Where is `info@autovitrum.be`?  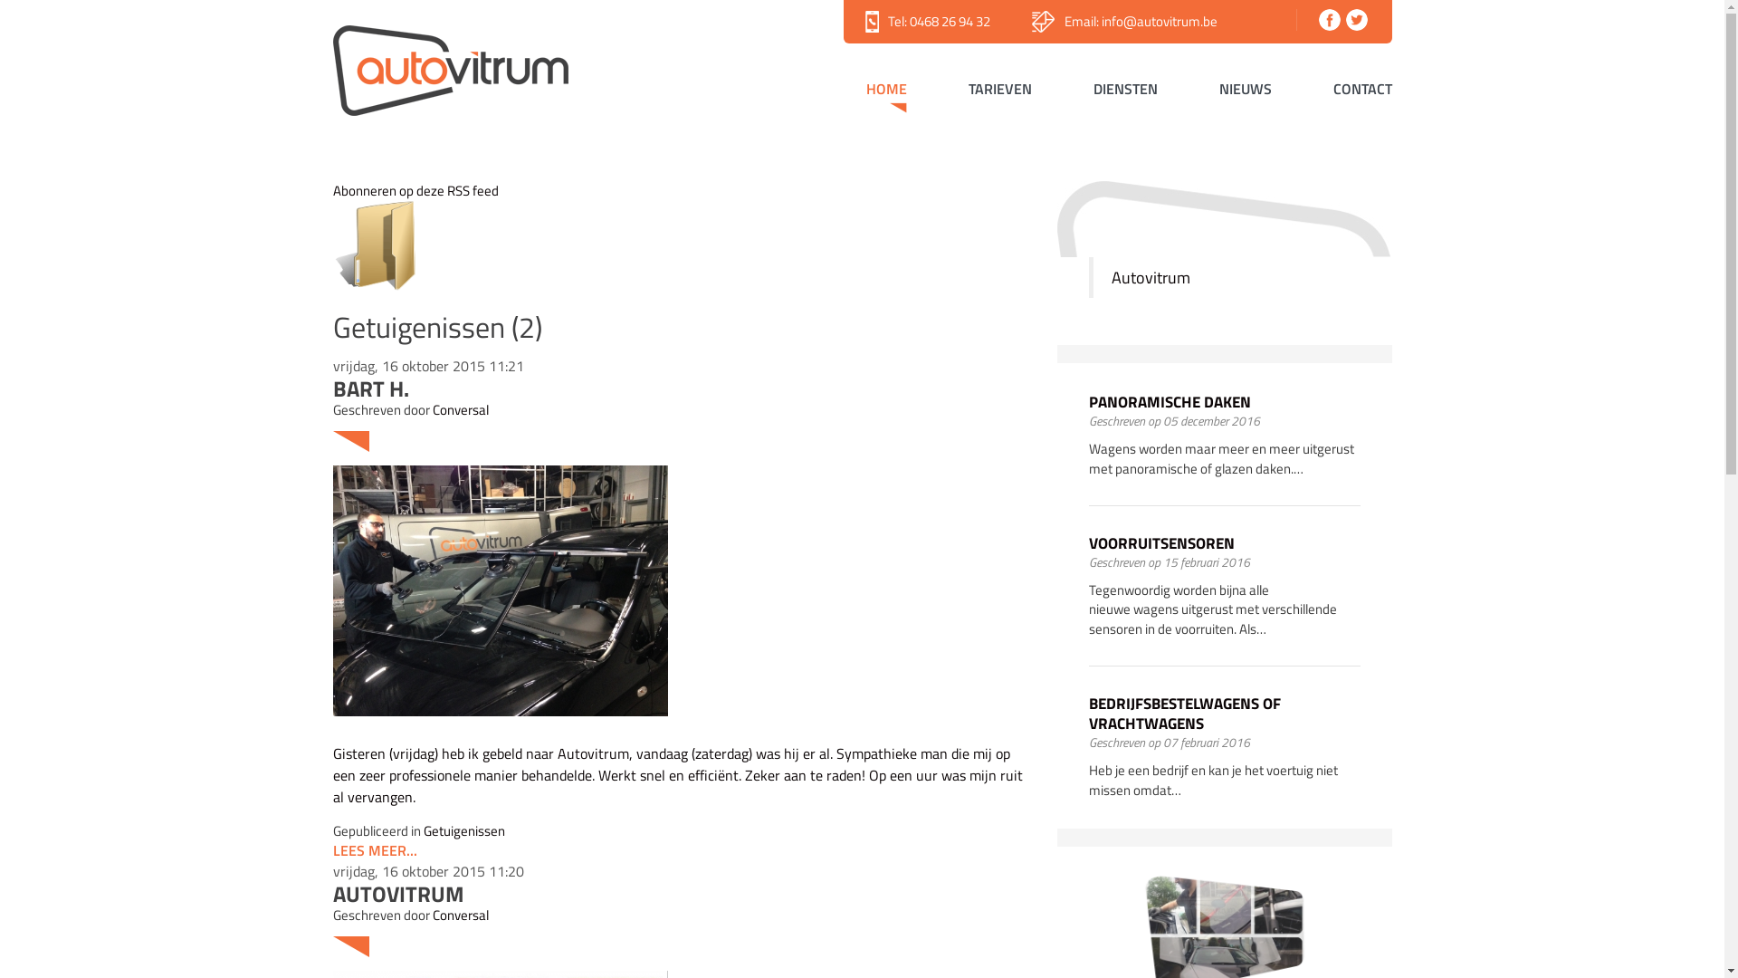
info@autovitrum.be is located at coordinates (1159, 22).